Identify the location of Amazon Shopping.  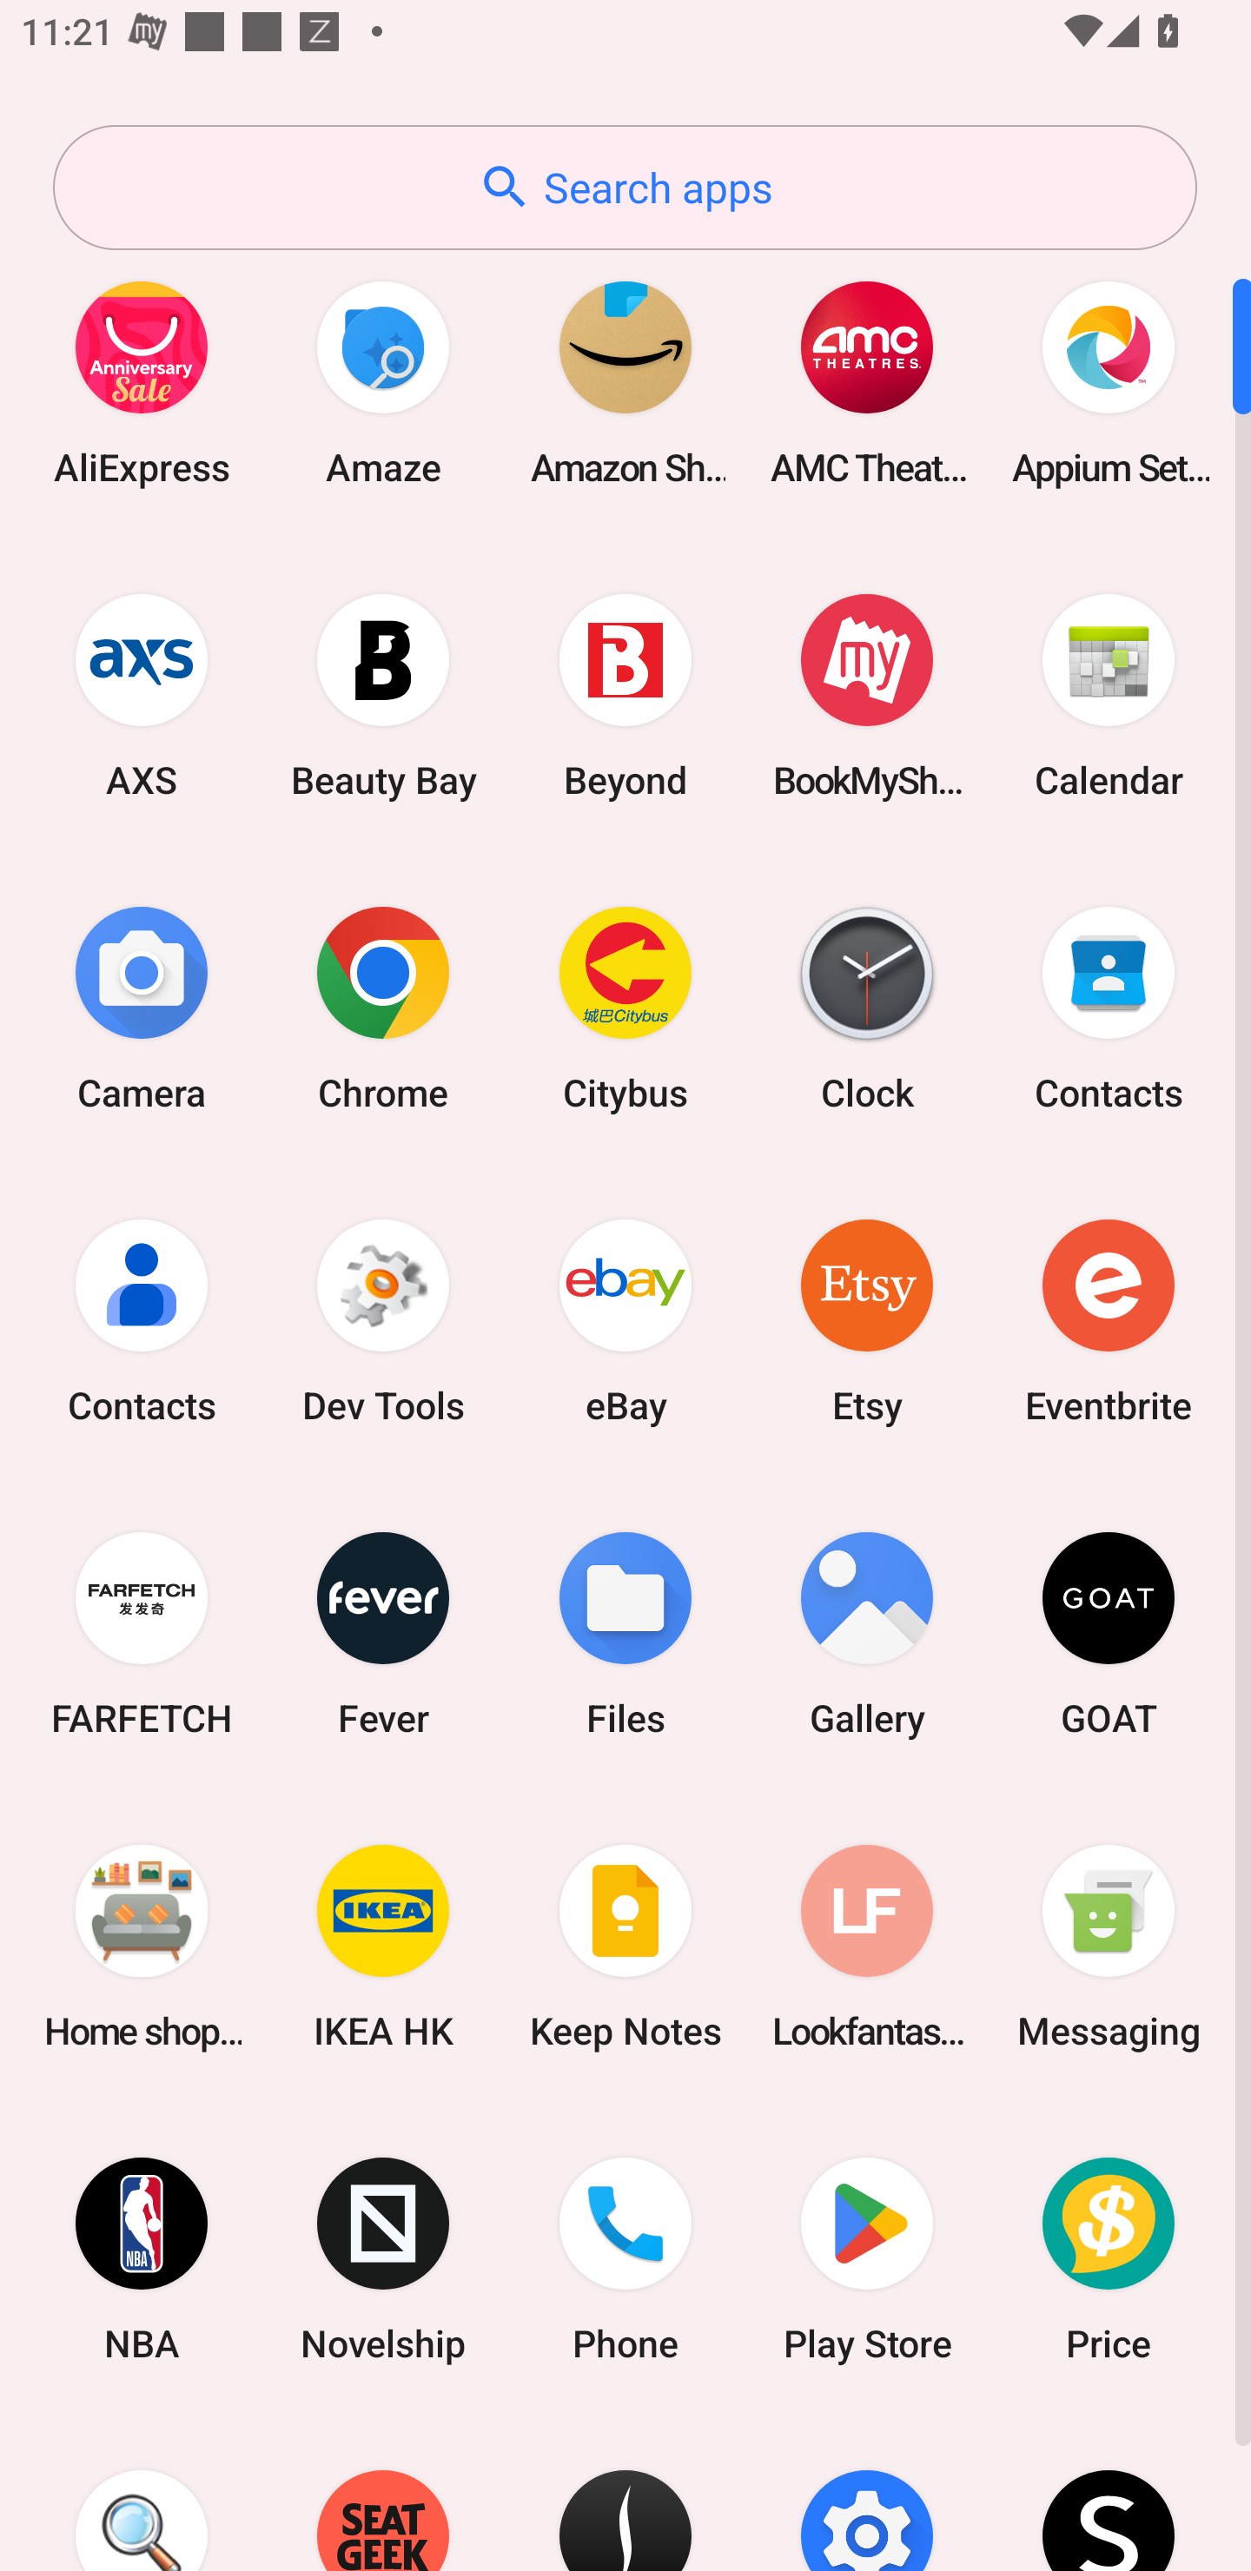
(625, 382).